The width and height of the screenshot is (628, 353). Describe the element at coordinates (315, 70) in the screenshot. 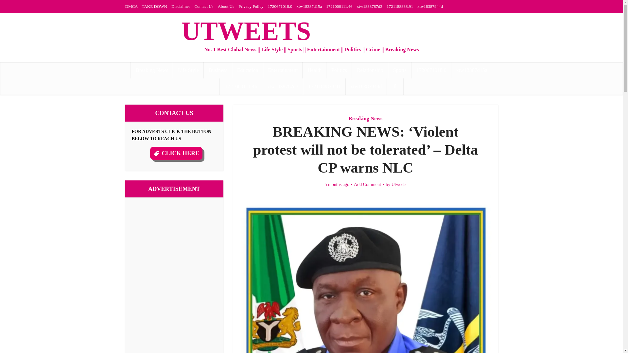

I see `Health` at that location.